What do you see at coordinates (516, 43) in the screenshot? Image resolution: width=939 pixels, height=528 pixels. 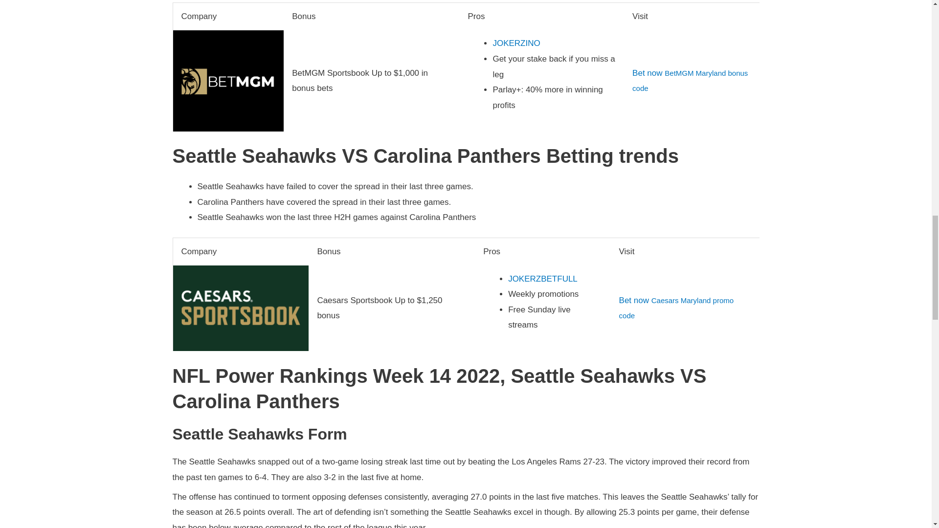 I see `JOKERZINO` at bounding box center [516, 43].